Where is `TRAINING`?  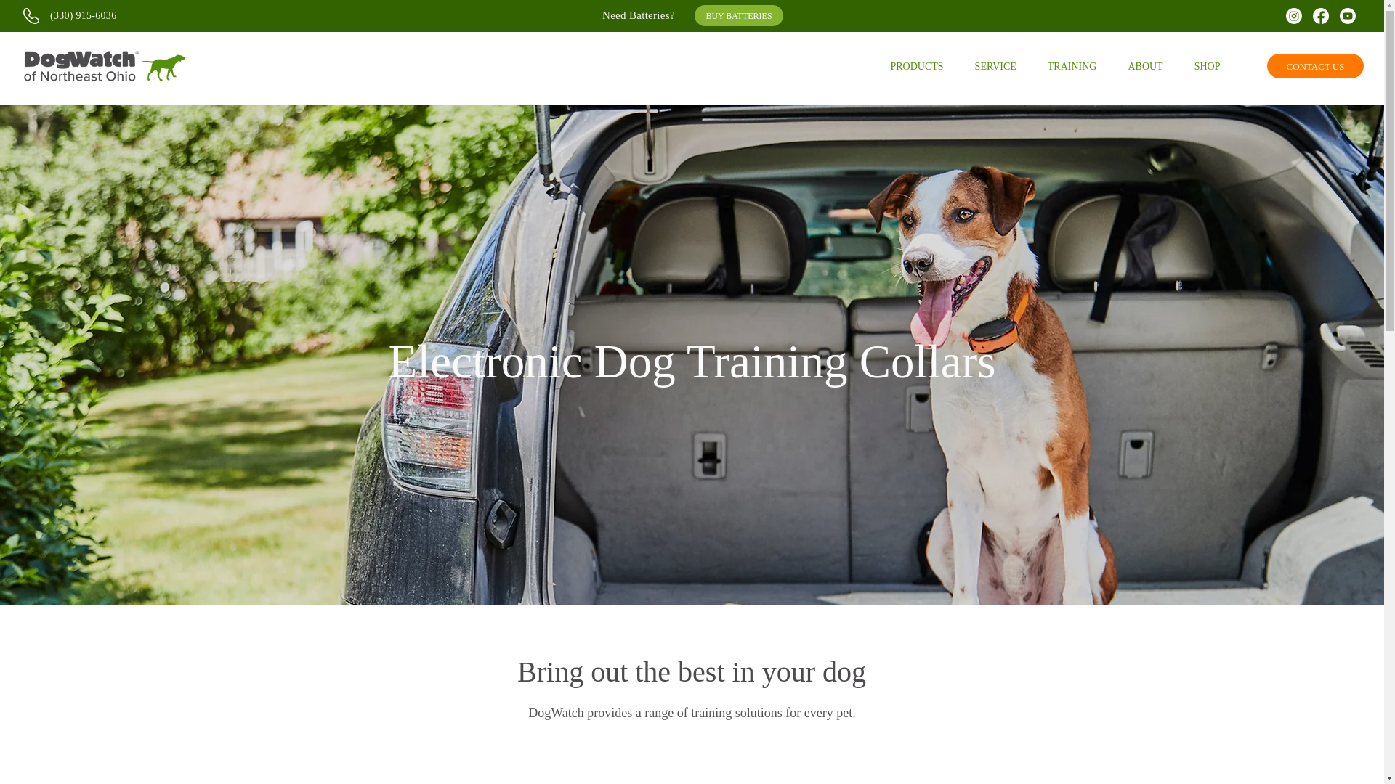
TRAINING is located at coordinates (1072, 67).